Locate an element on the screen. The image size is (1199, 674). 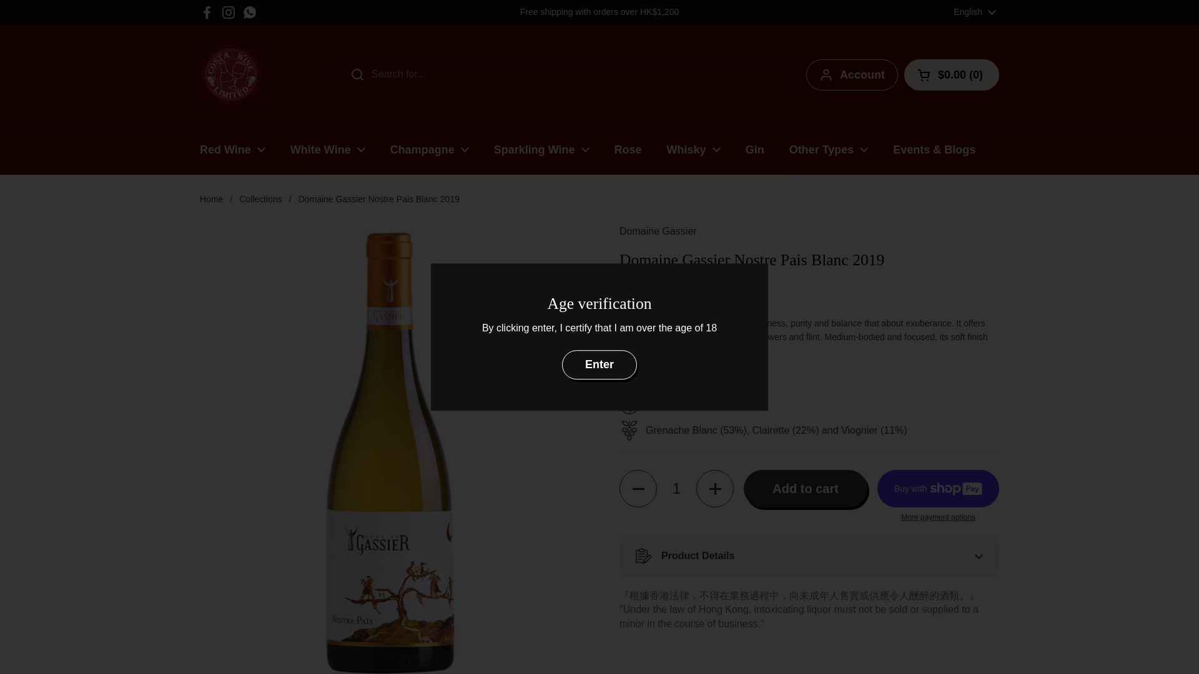
Red Wine is located at coordinates (232, 150).